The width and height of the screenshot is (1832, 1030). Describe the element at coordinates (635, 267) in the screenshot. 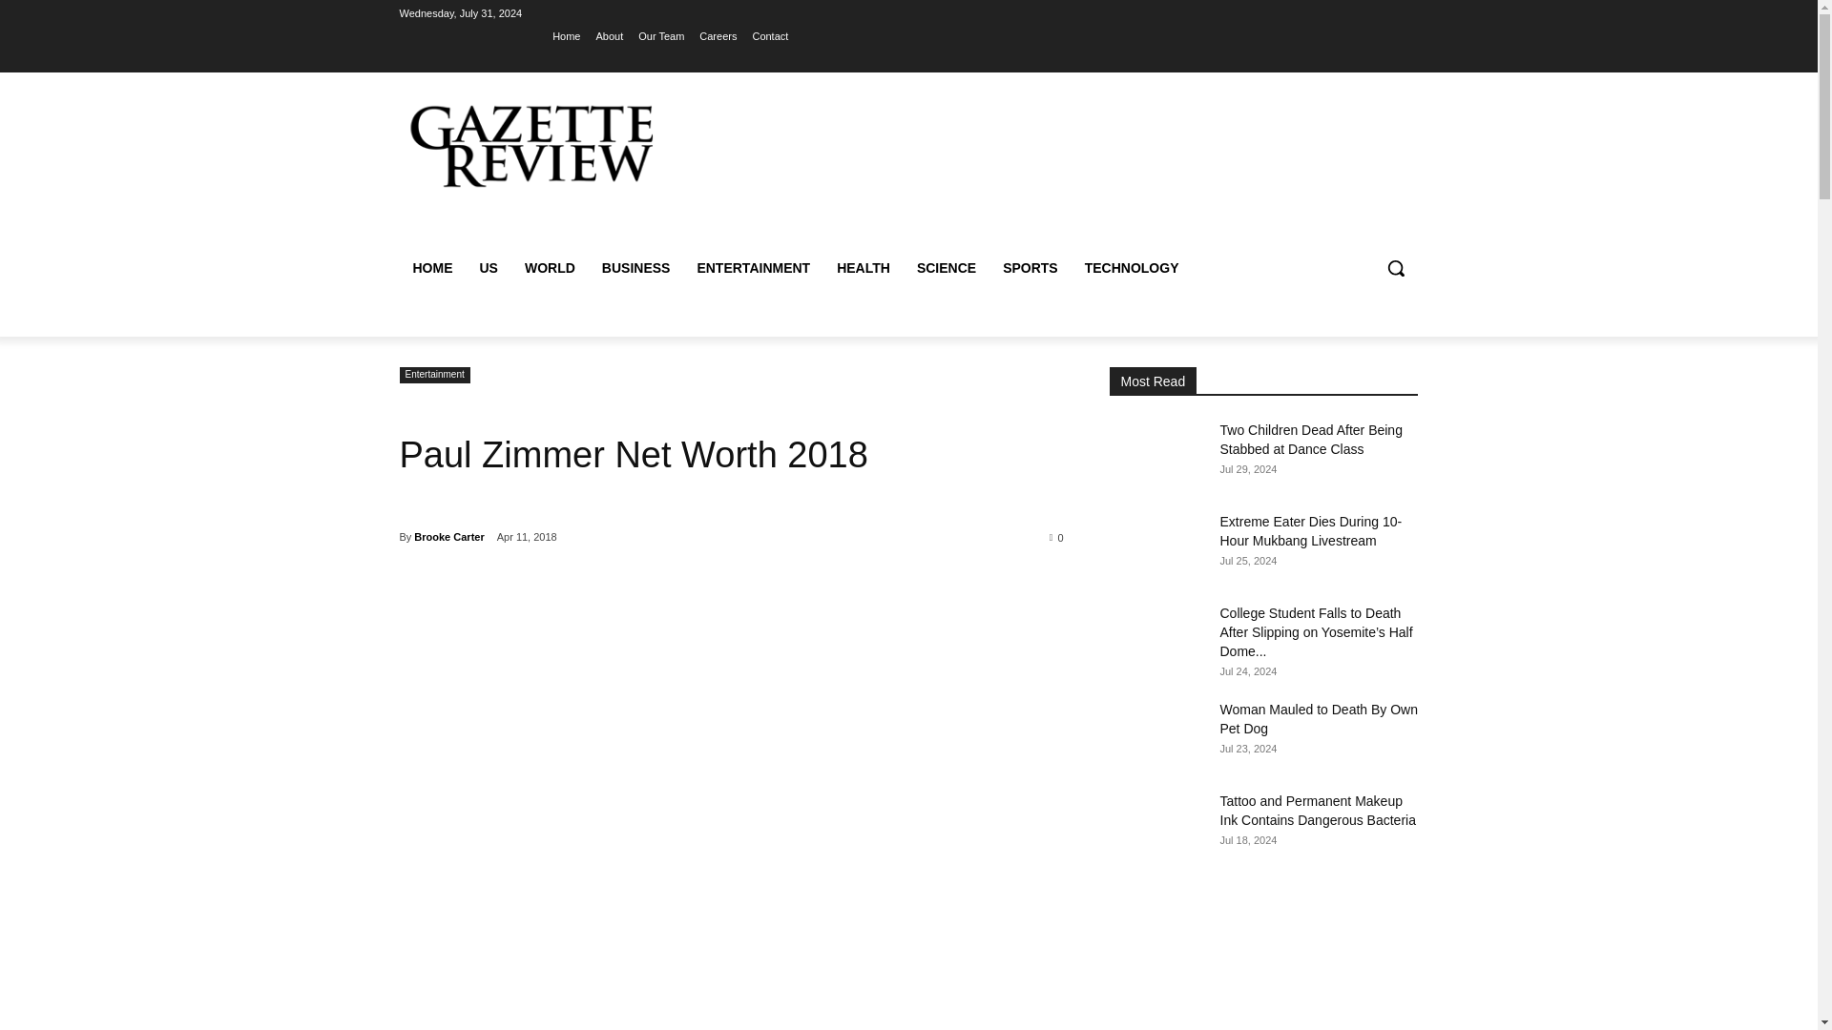

I see `BUSINESS` at that location.